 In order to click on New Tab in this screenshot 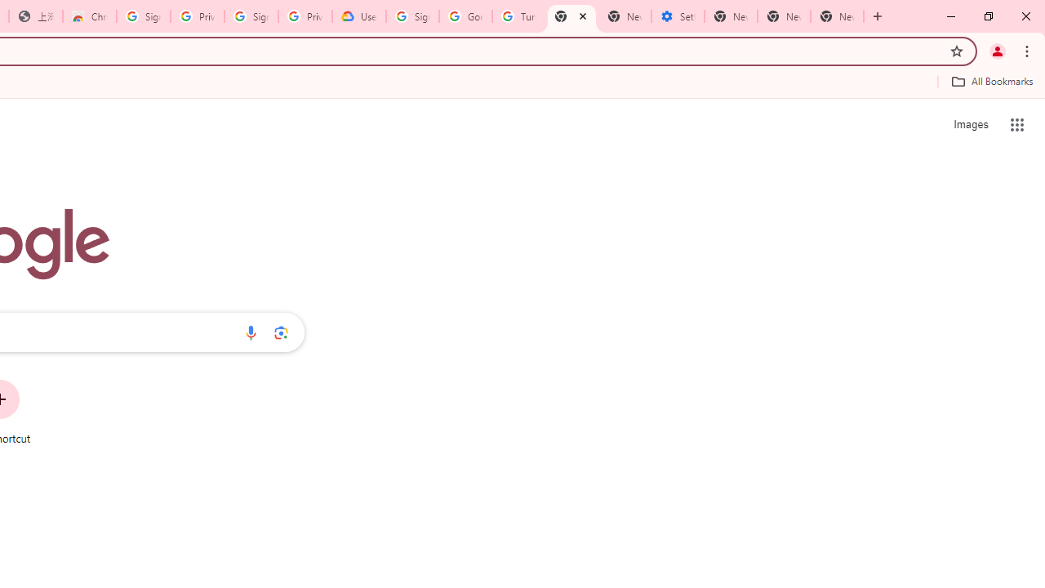, I will do `click(571, 16)`.